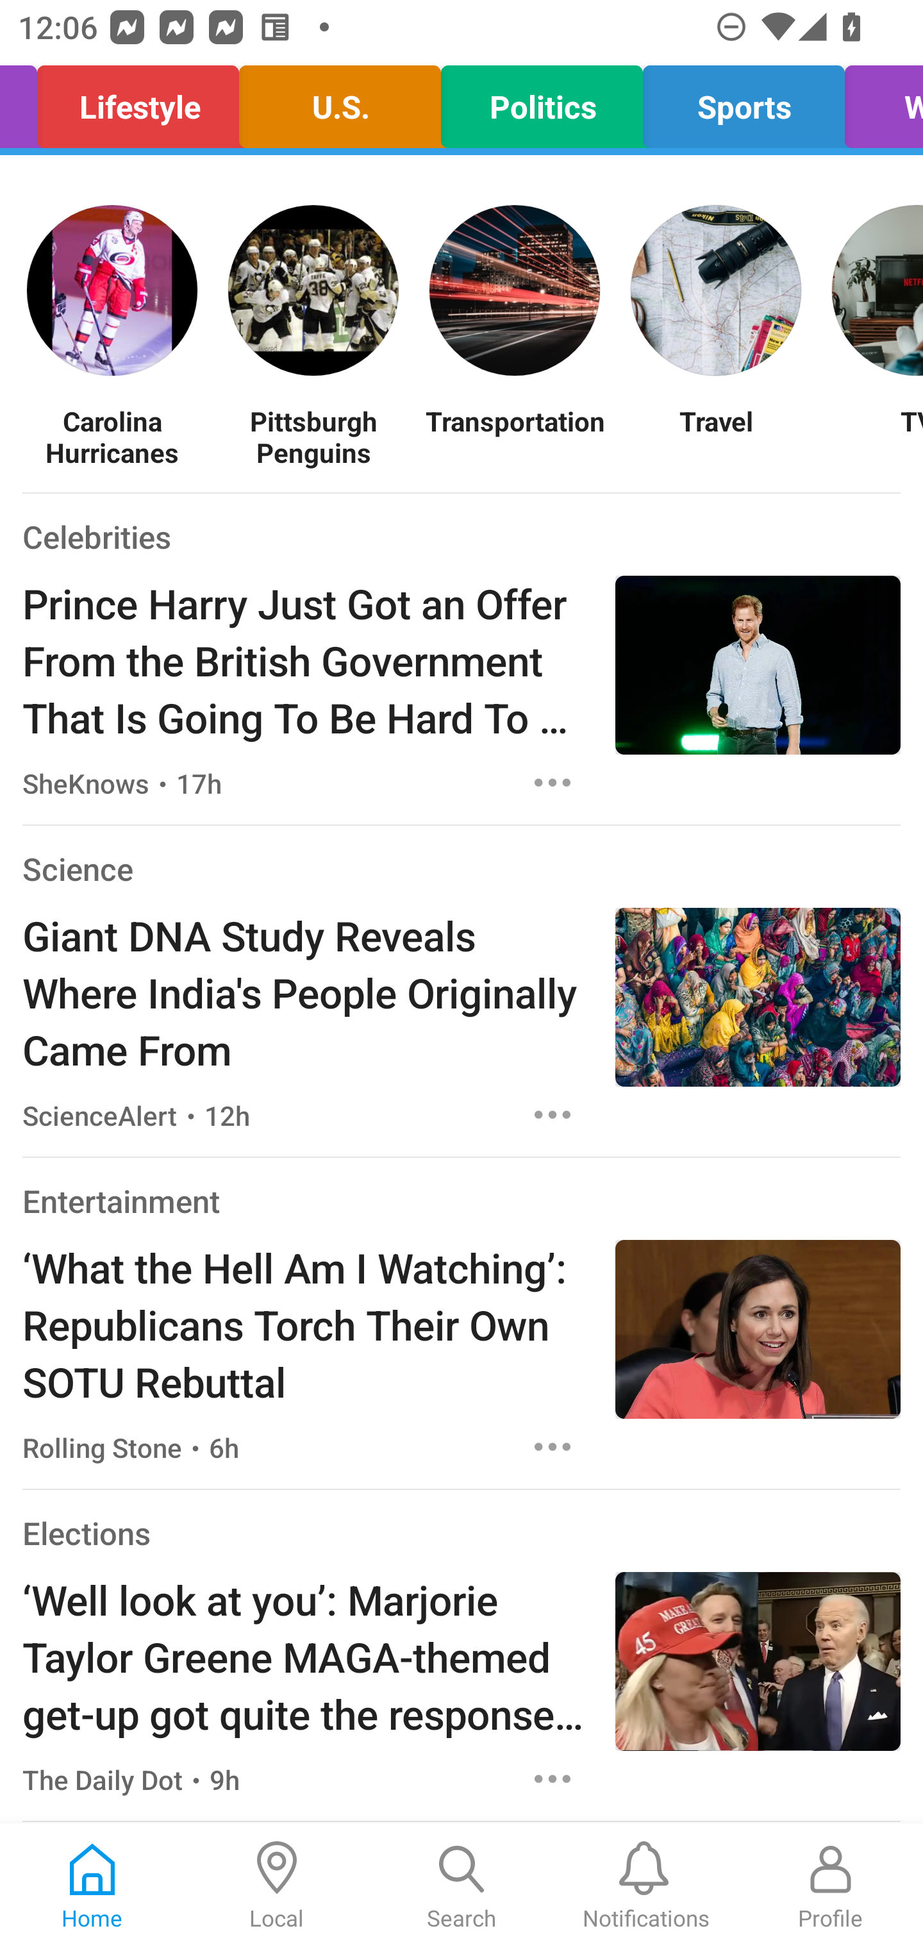 Image resolution: width=923 pixels, height=1949 pixels. Describe the element at coordinates (86, 1532) in the screenshot. I see `Elections` at that location.